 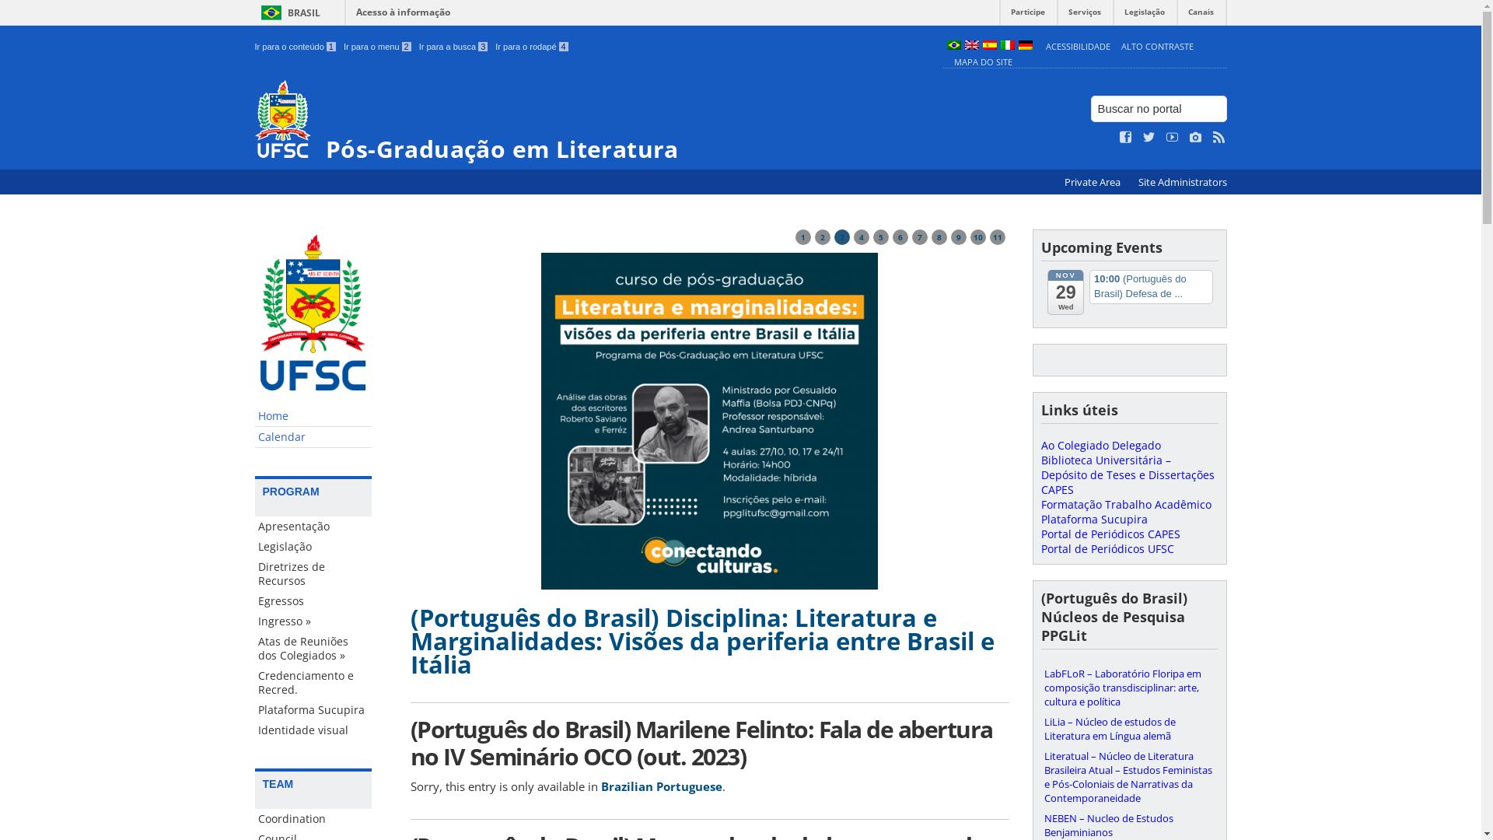 What do you see at coordinates (823, 237) in the screenshot?
I see `2` at bounding box center [823, 237].